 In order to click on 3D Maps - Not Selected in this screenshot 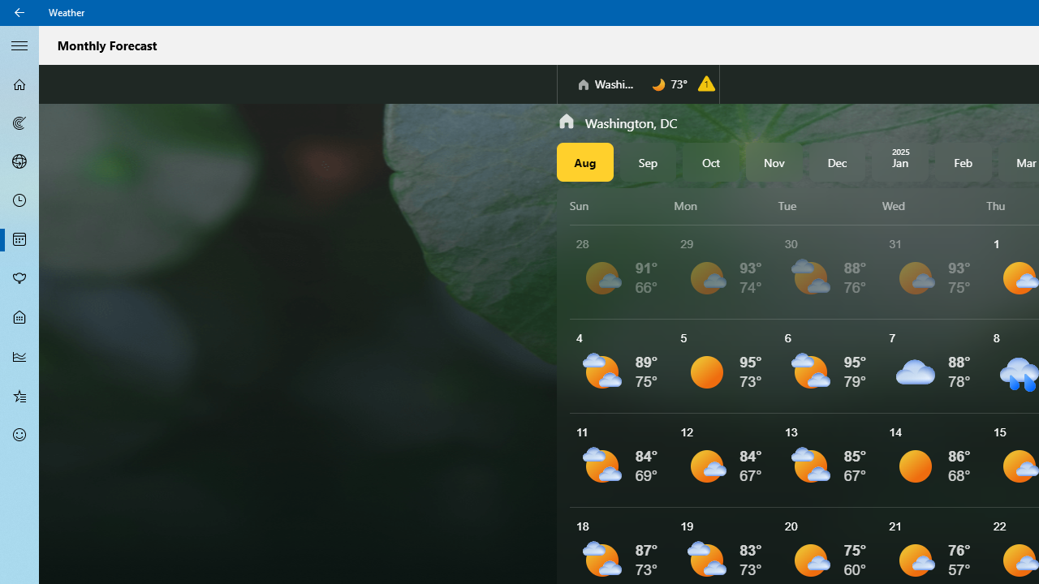, I will do `click(19, 161)`.